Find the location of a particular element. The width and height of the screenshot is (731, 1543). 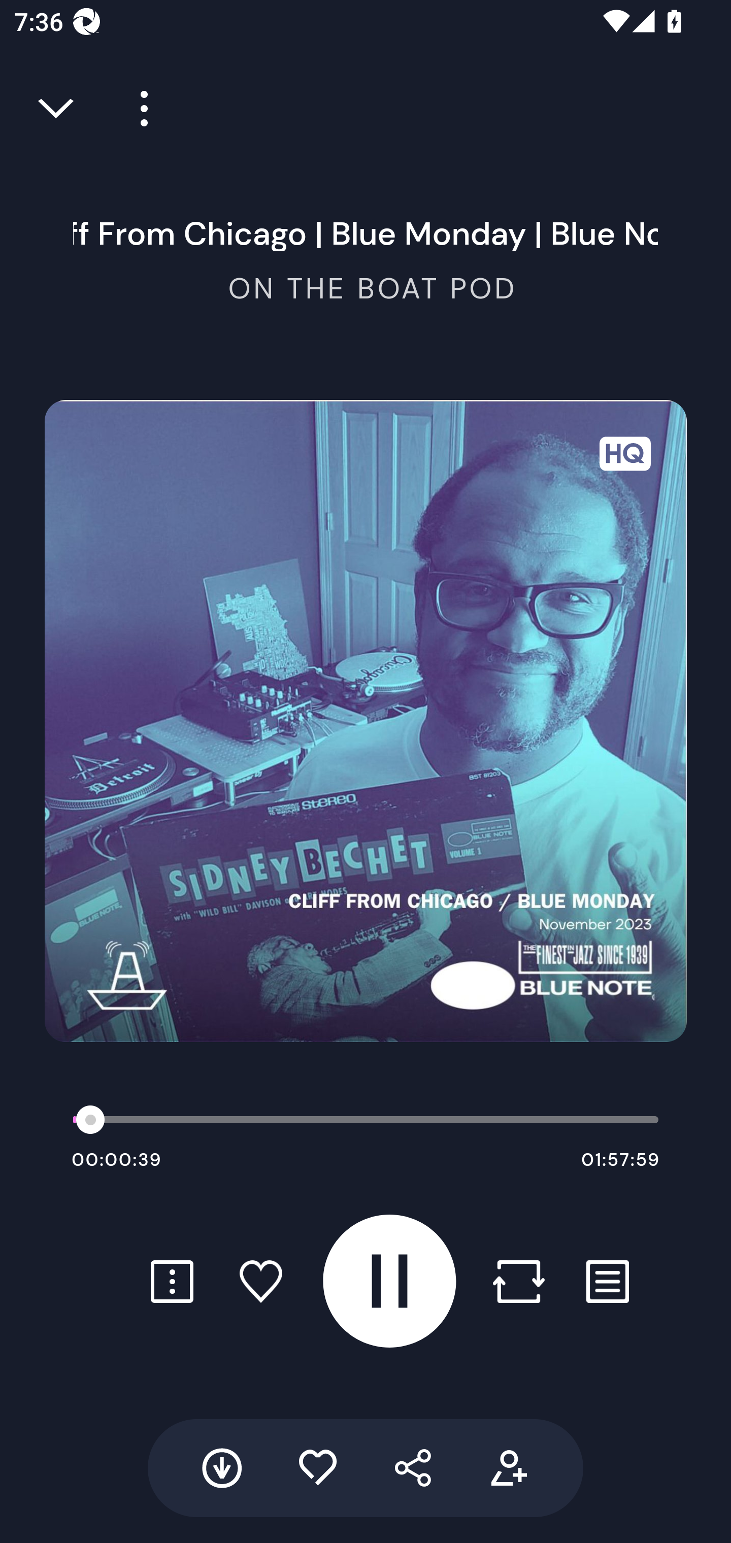

Close full player is located at coordinates (57, 109).